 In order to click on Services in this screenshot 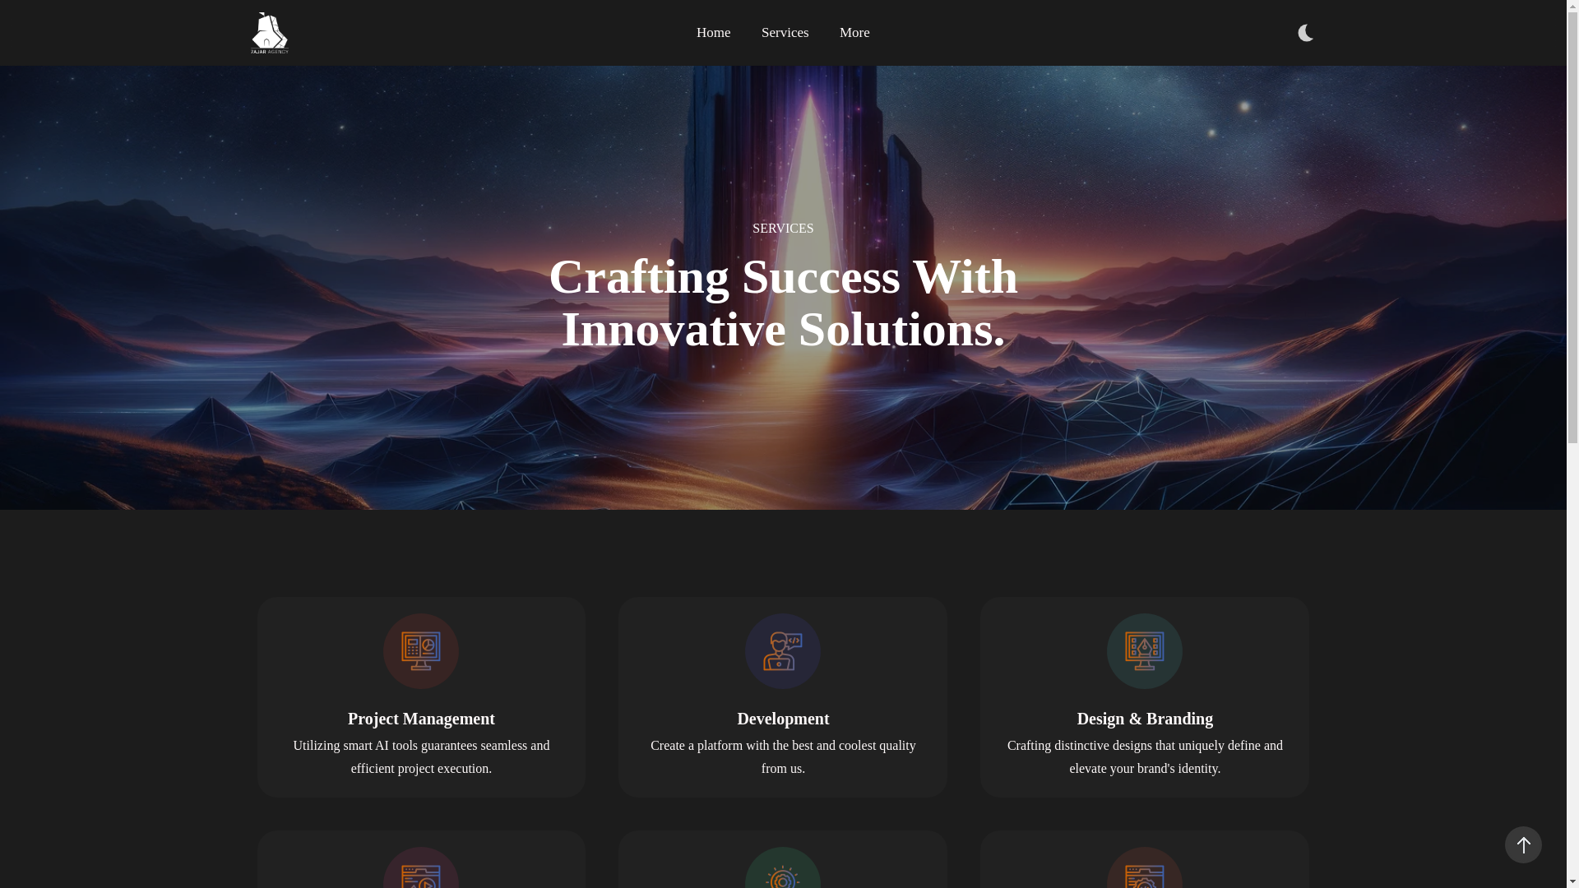, I will do `click(785, 33)`.